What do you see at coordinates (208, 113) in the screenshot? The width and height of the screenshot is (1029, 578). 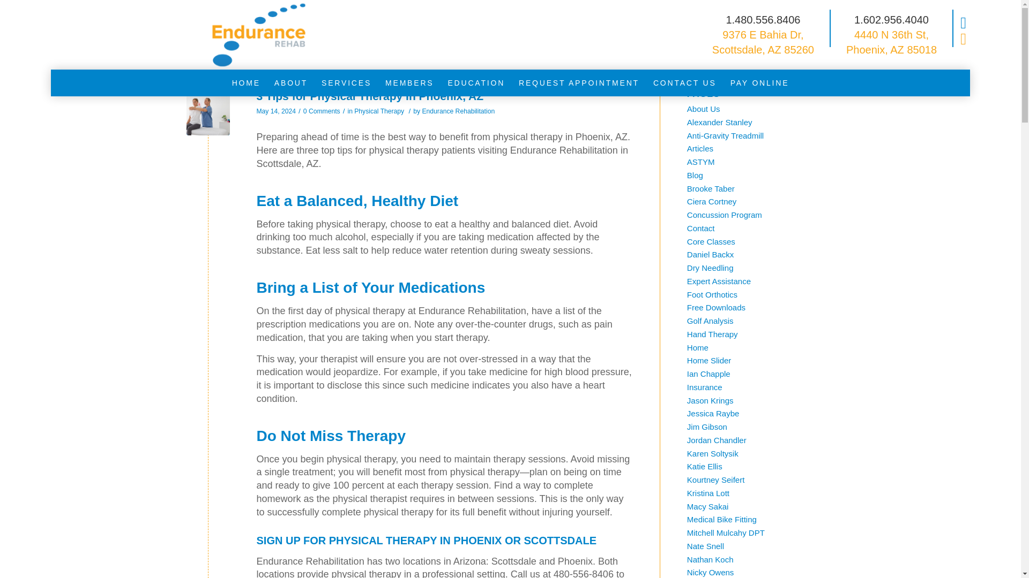 I see `3 Tips for Physical Therapy in Phoenix, AZ` at bounding box center [208, 113].